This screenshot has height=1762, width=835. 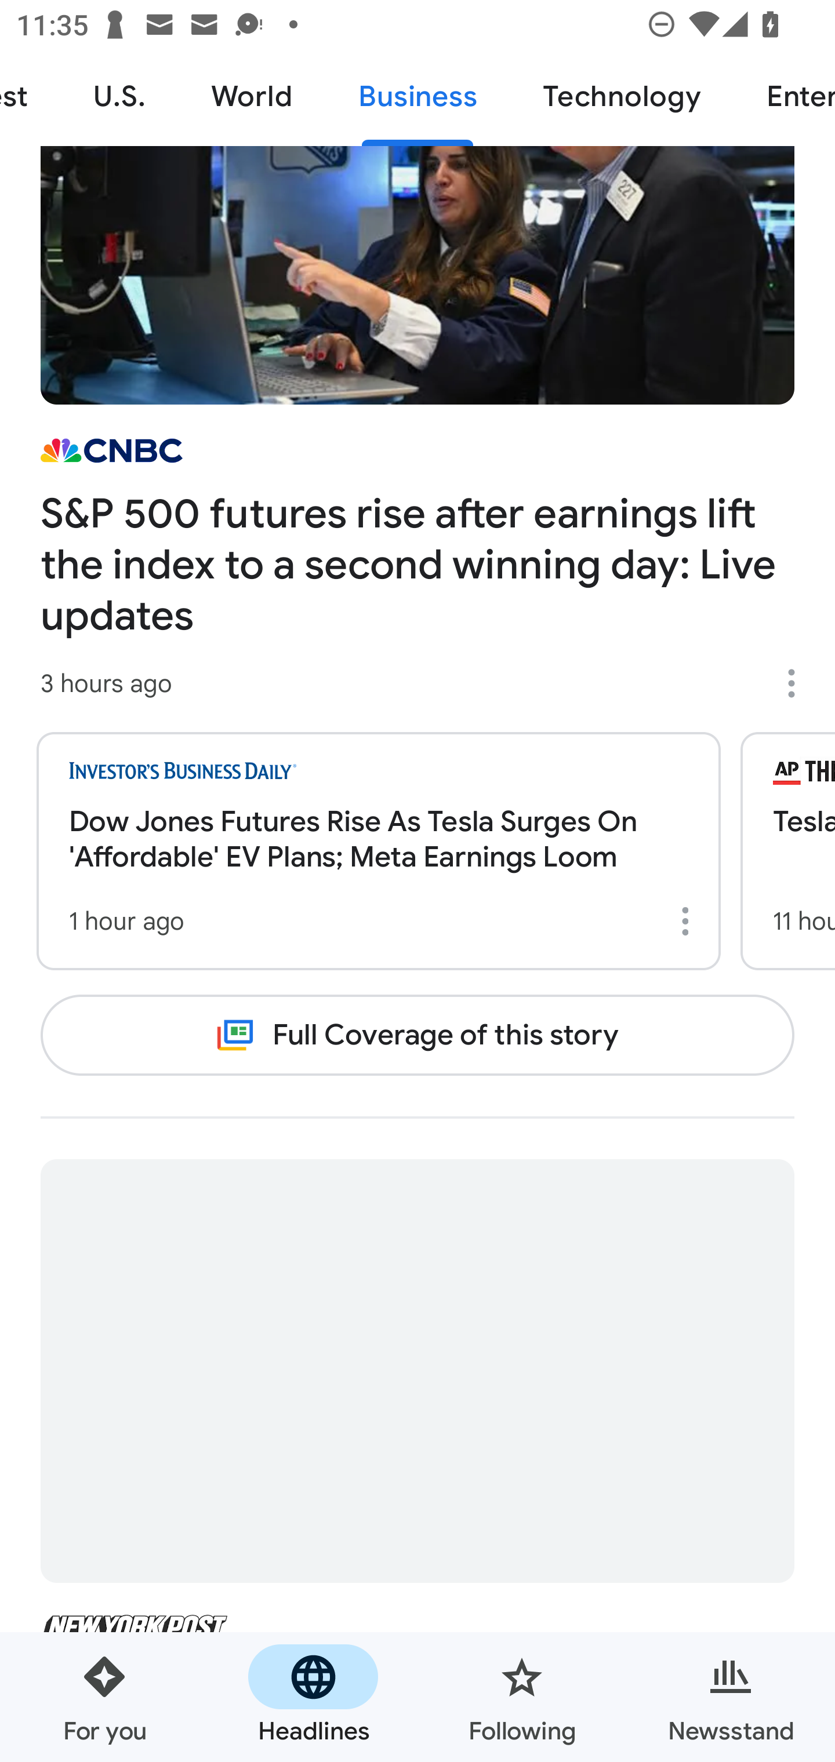 I want to click on U.S., so click(x=119, y=97).